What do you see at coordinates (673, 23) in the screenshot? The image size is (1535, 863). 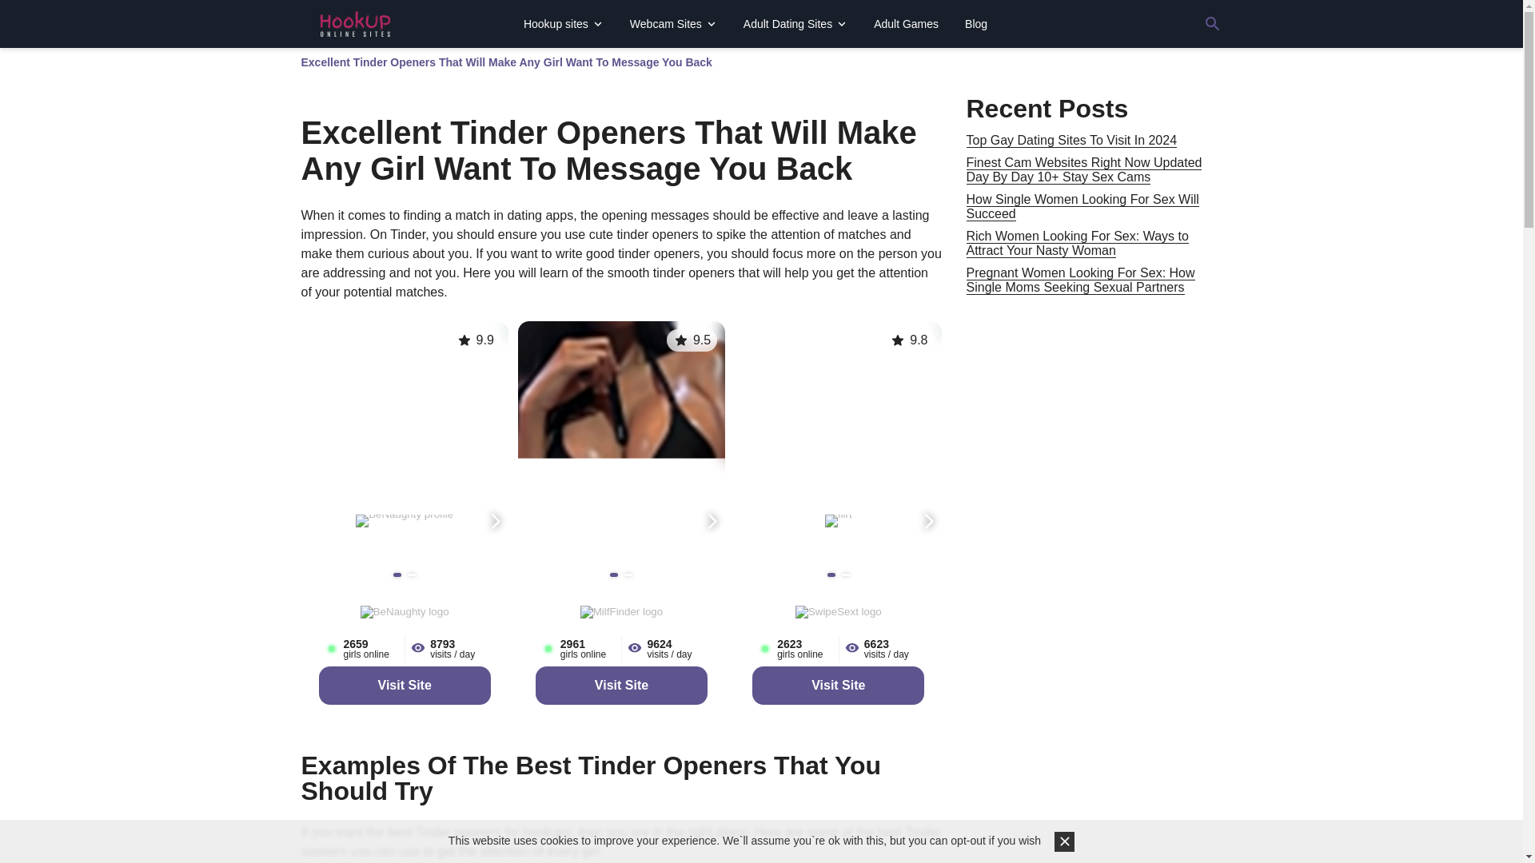 I see `Webcam Sites` at bounding box center [673, 23].